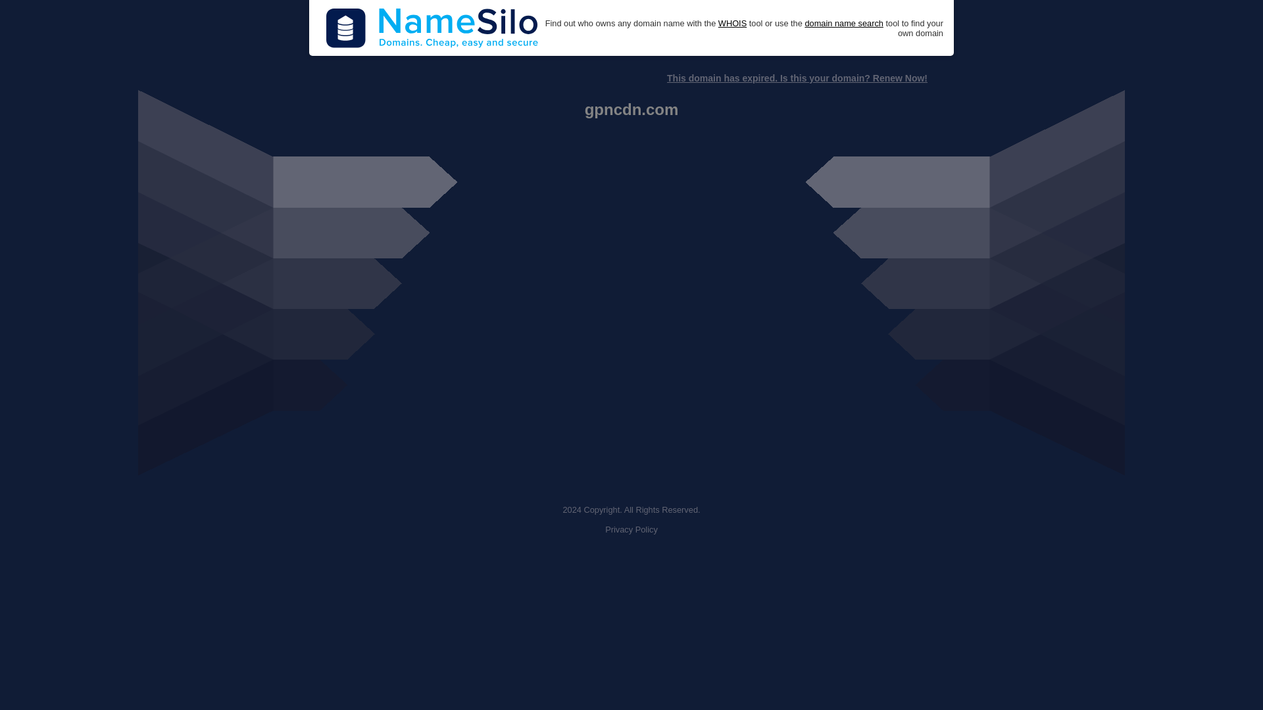 Image resolution: width=1263 pixels, height=710 pixels. Describe the element at coordinates (732, 24) in the screenshot. I see `WHOIS` at that location.